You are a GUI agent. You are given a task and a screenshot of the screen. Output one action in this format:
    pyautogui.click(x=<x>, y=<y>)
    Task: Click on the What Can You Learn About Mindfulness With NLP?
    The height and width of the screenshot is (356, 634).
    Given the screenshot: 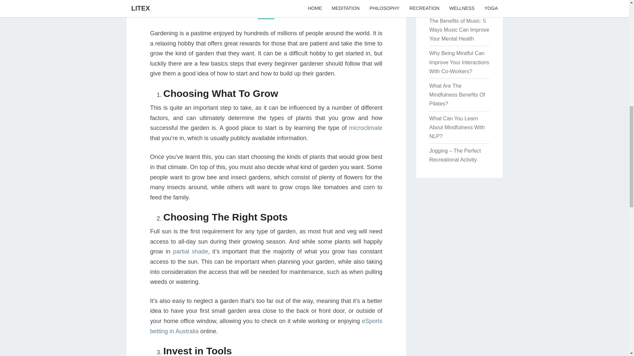 What is the action you would take?
    pyautogui.click(x=457, y=127)
    